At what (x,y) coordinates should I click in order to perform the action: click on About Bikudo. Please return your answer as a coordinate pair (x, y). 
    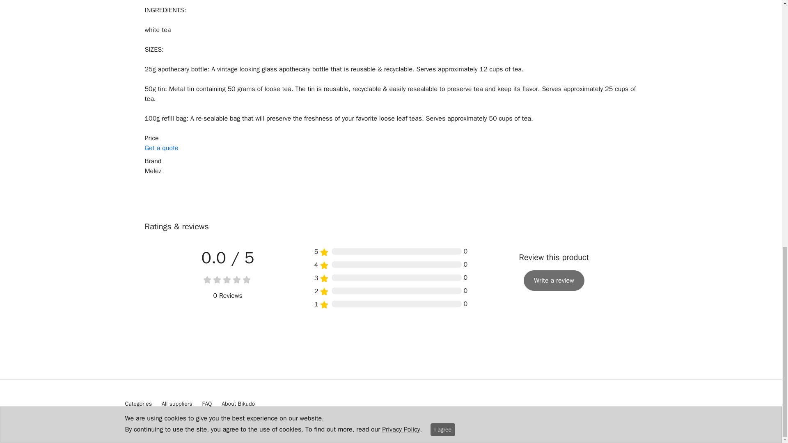
    Looking at the image, I should click on (238, 404).